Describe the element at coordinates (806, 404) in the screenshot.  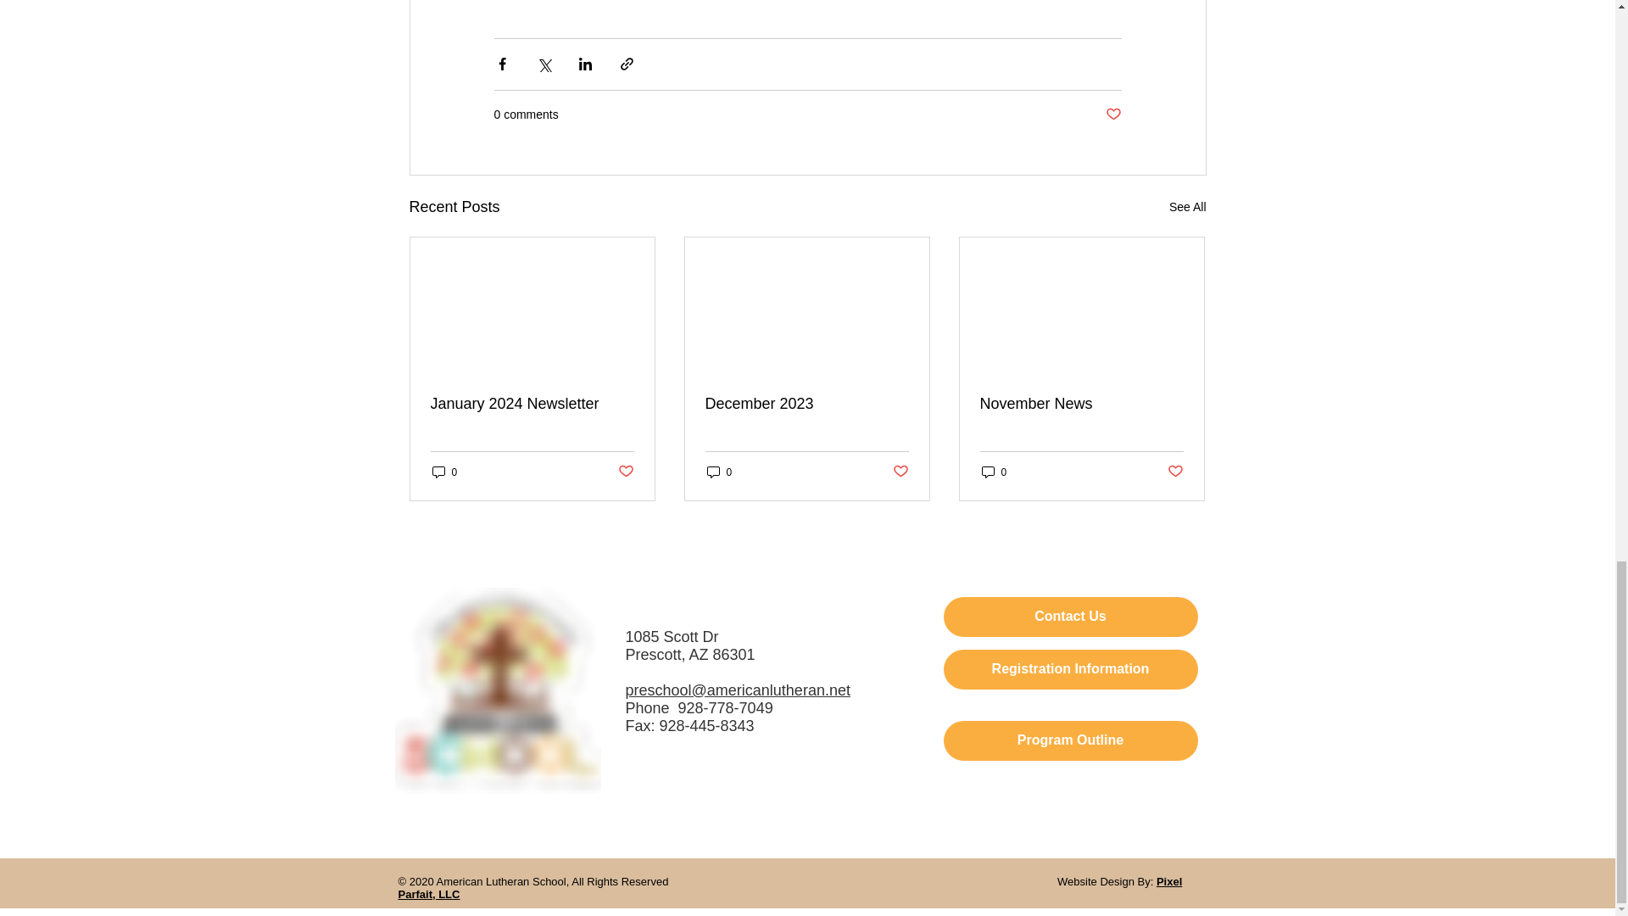
I see `December 2023` at that location.